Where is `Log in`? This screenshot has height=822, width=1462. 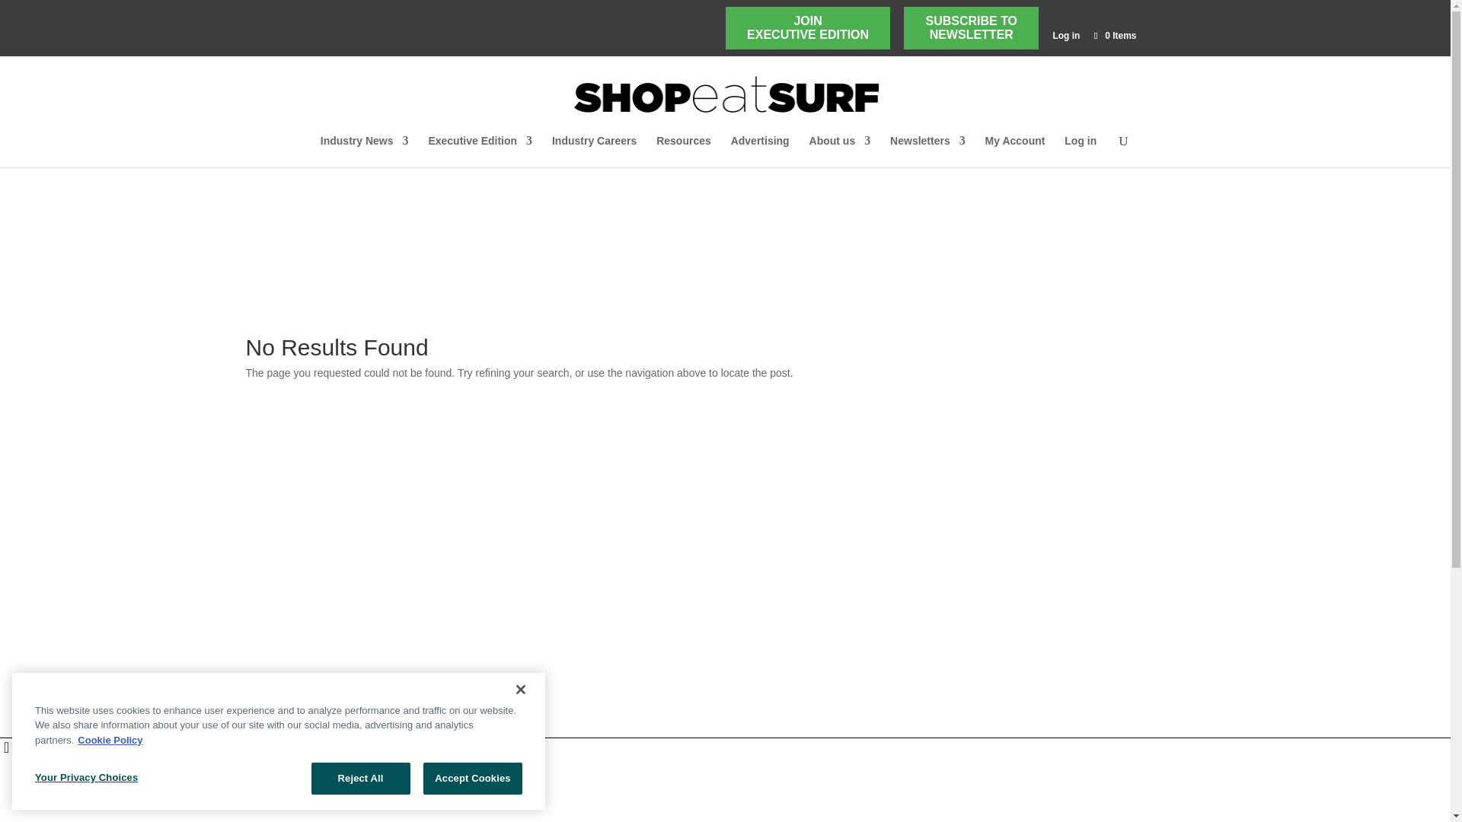
Log in is located at coordinates (927, 151).